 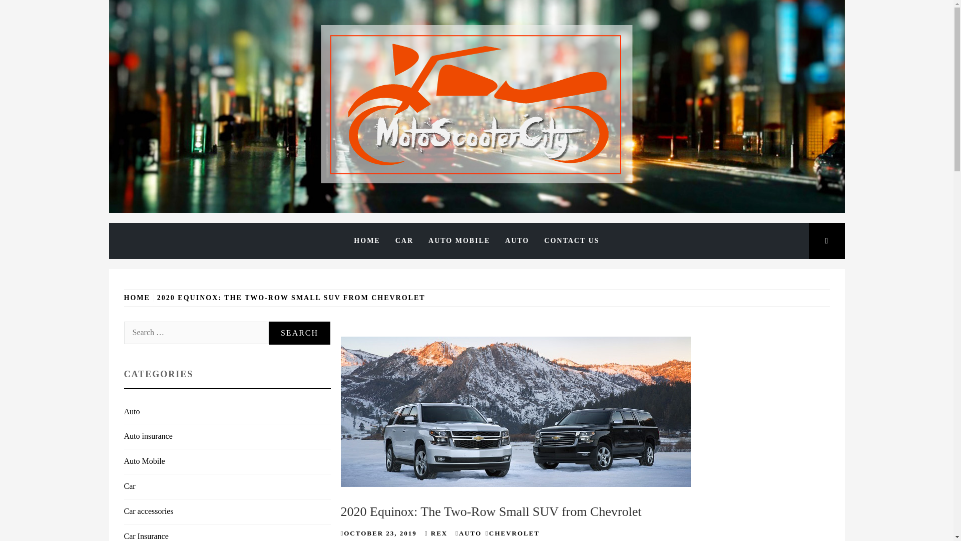 I want to click on HOME, so click(x=139, y=298).